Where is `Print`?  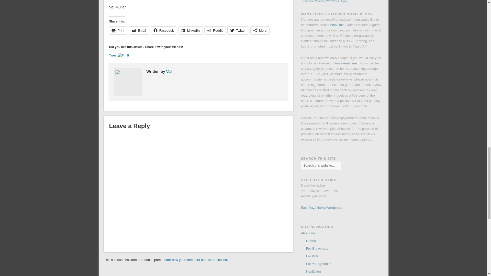
Print is located at coordinates (118, 30).